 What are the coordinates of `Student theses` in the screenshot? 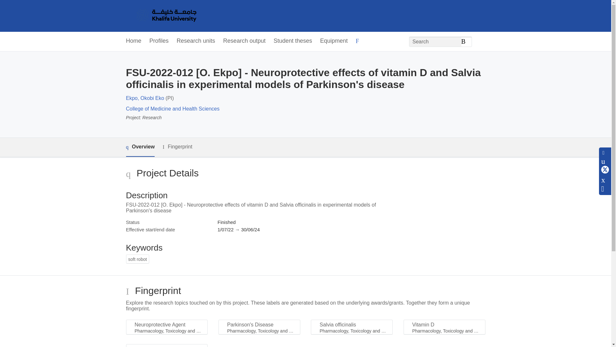 It's located at (293, 41).